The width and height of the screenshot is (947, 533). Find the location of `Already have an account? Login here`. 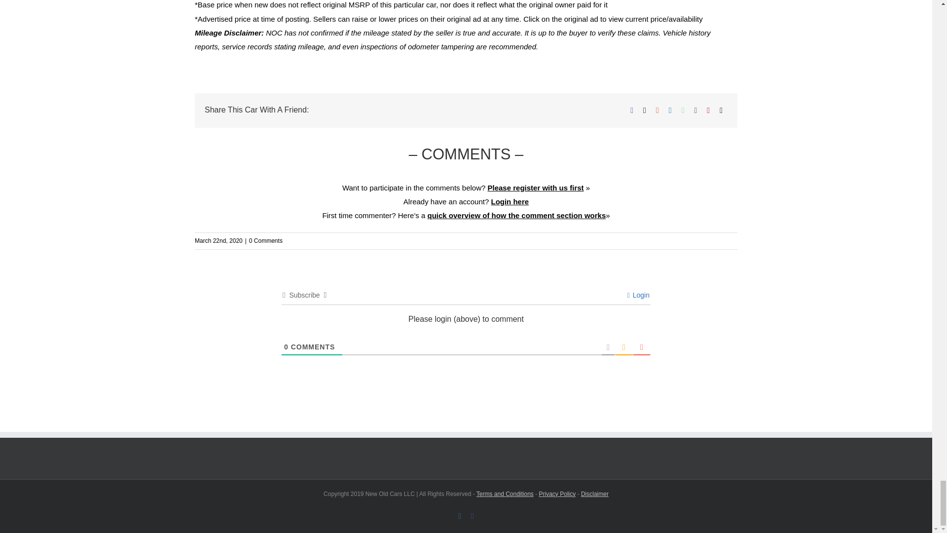

Already have an account? Login here is located at coordinates (466, 201).